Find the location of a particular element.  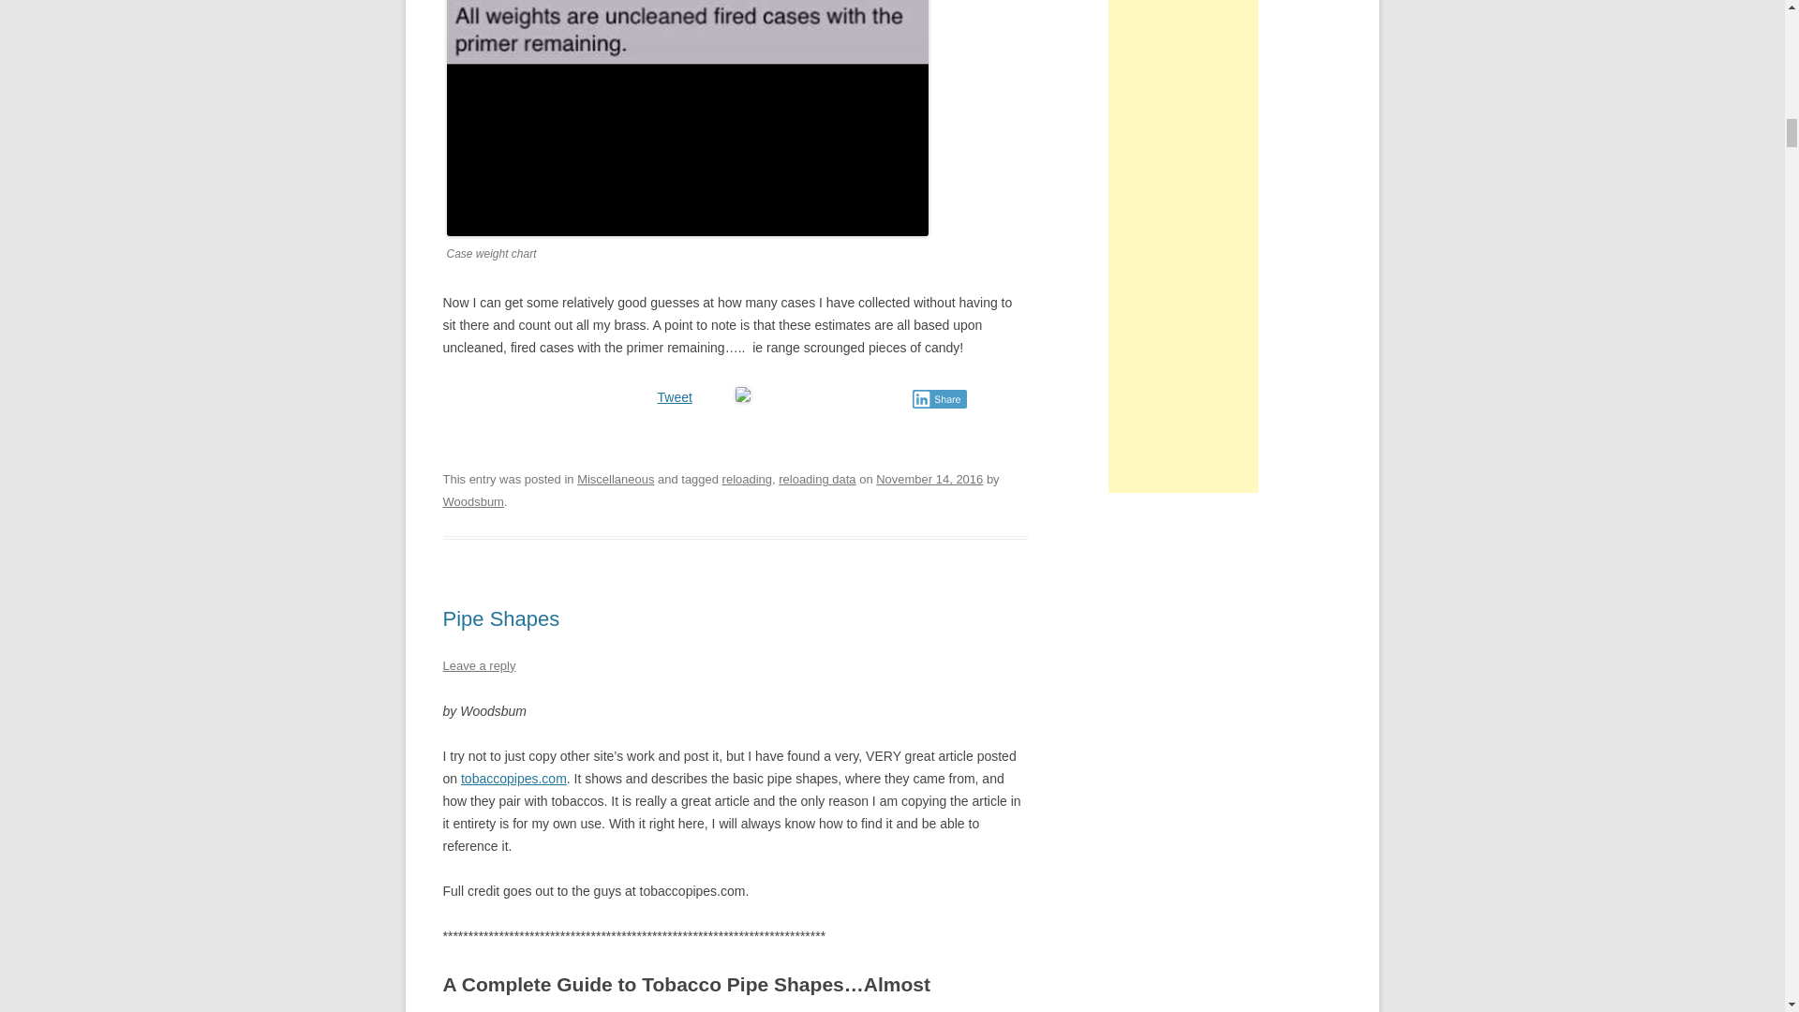

reloading is located at coordinates (747, 480).